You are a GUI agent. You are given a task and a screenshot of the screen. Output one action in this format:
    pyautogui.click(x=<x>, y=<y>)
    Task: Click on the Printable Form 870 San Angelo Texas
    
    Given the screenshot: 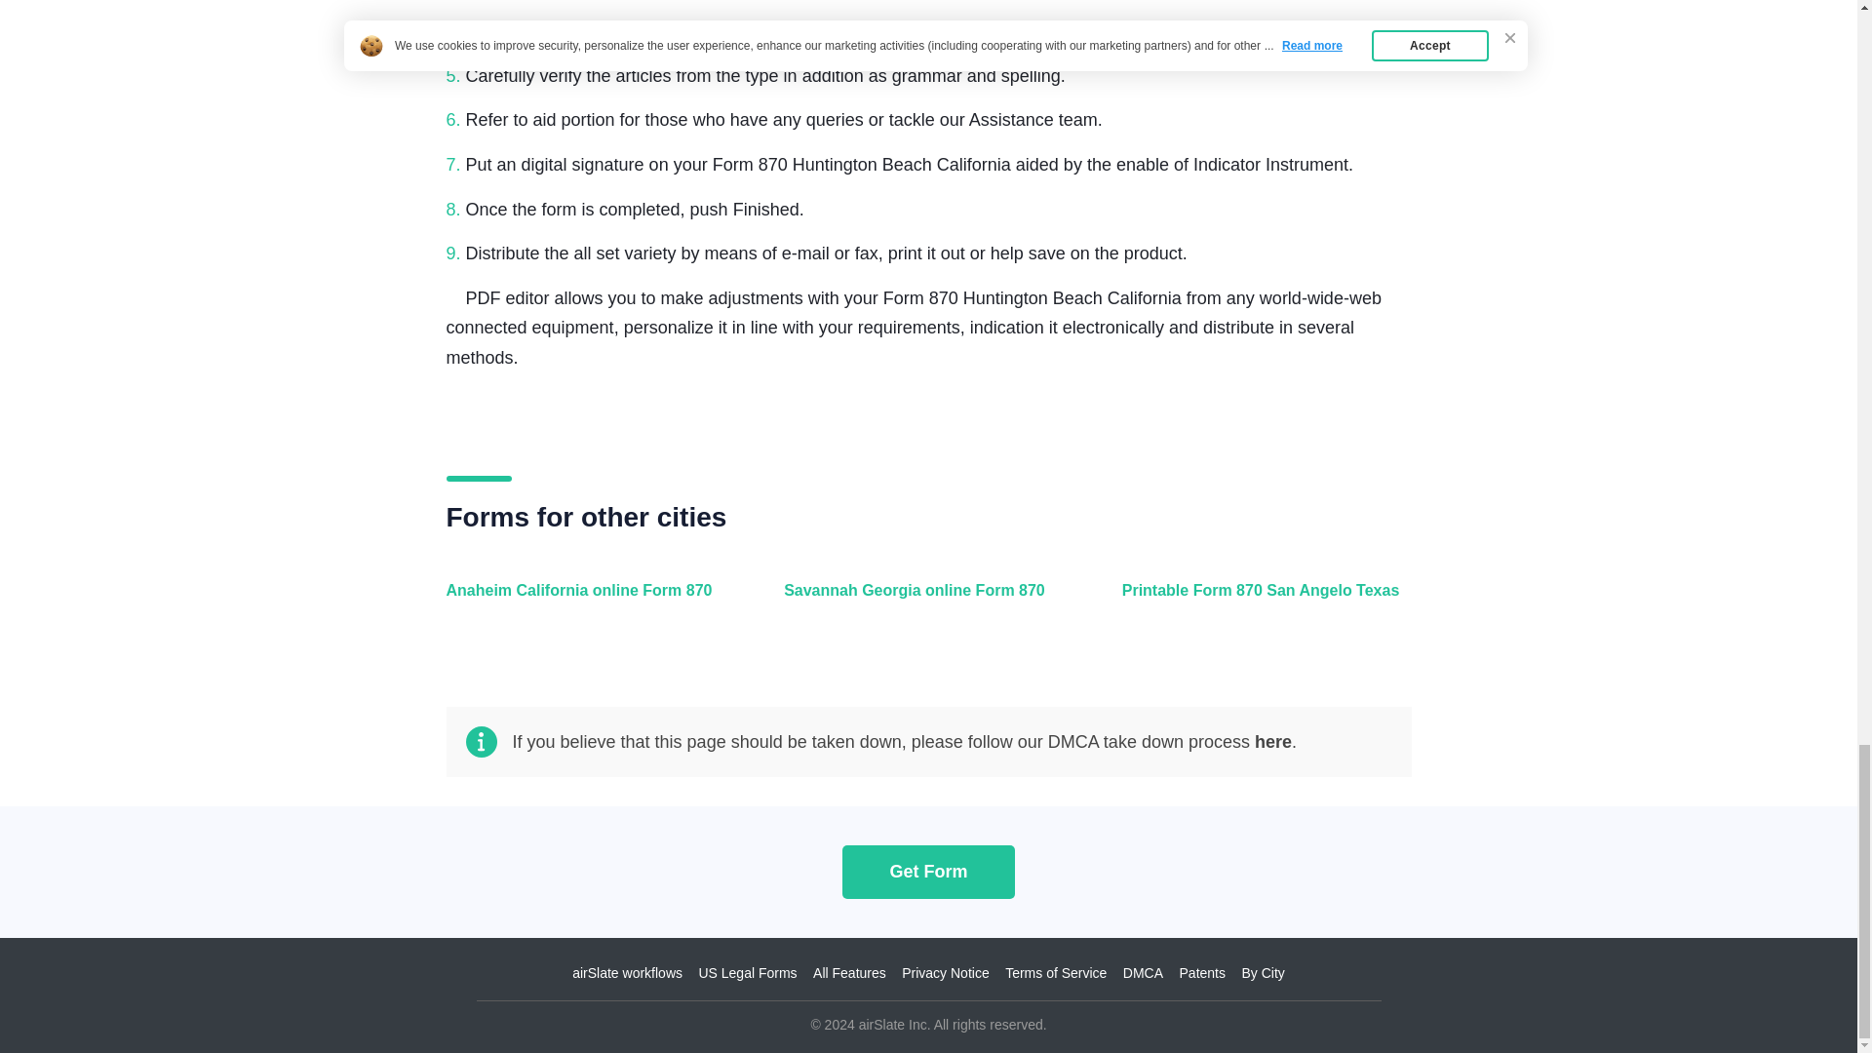 What is the action you would take?
    pyautogui.click(x=1262, y=601)
    